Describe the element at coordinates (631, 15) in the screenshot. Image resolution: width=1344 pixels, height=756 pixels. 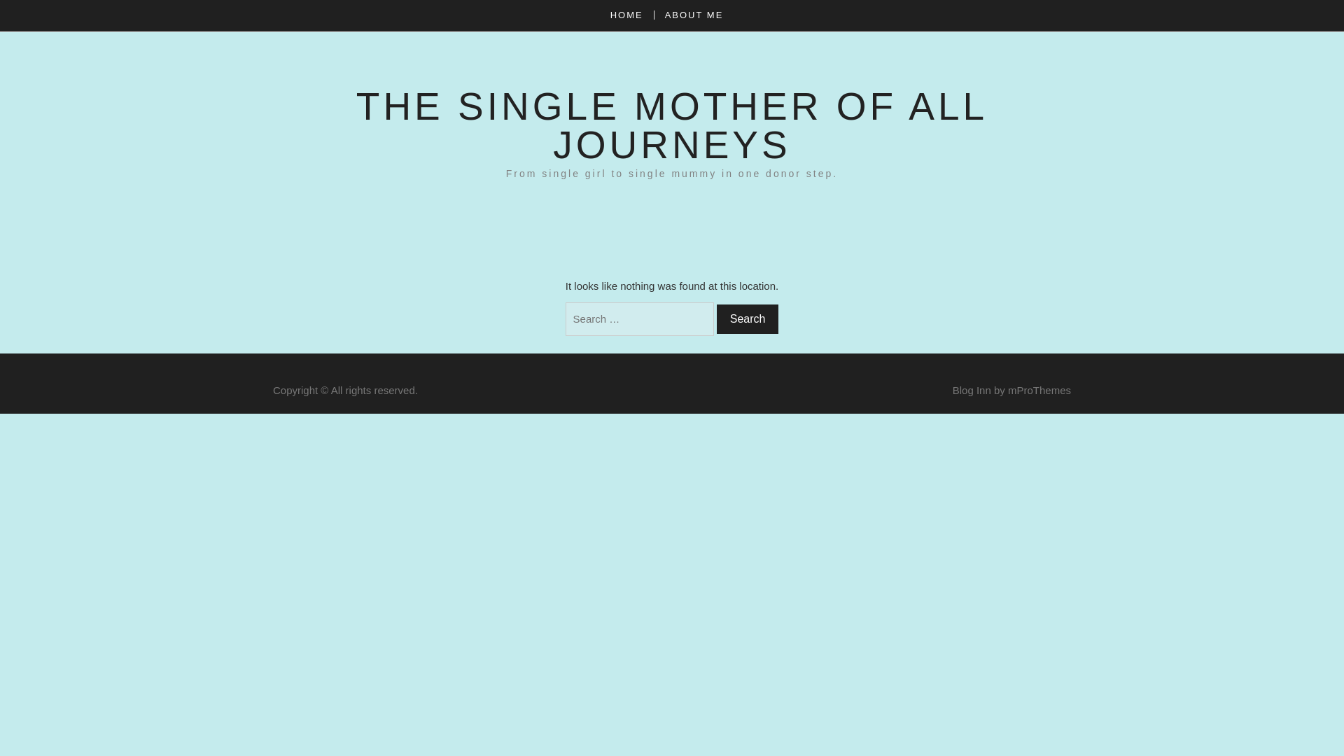
I see `HOME` at that location.